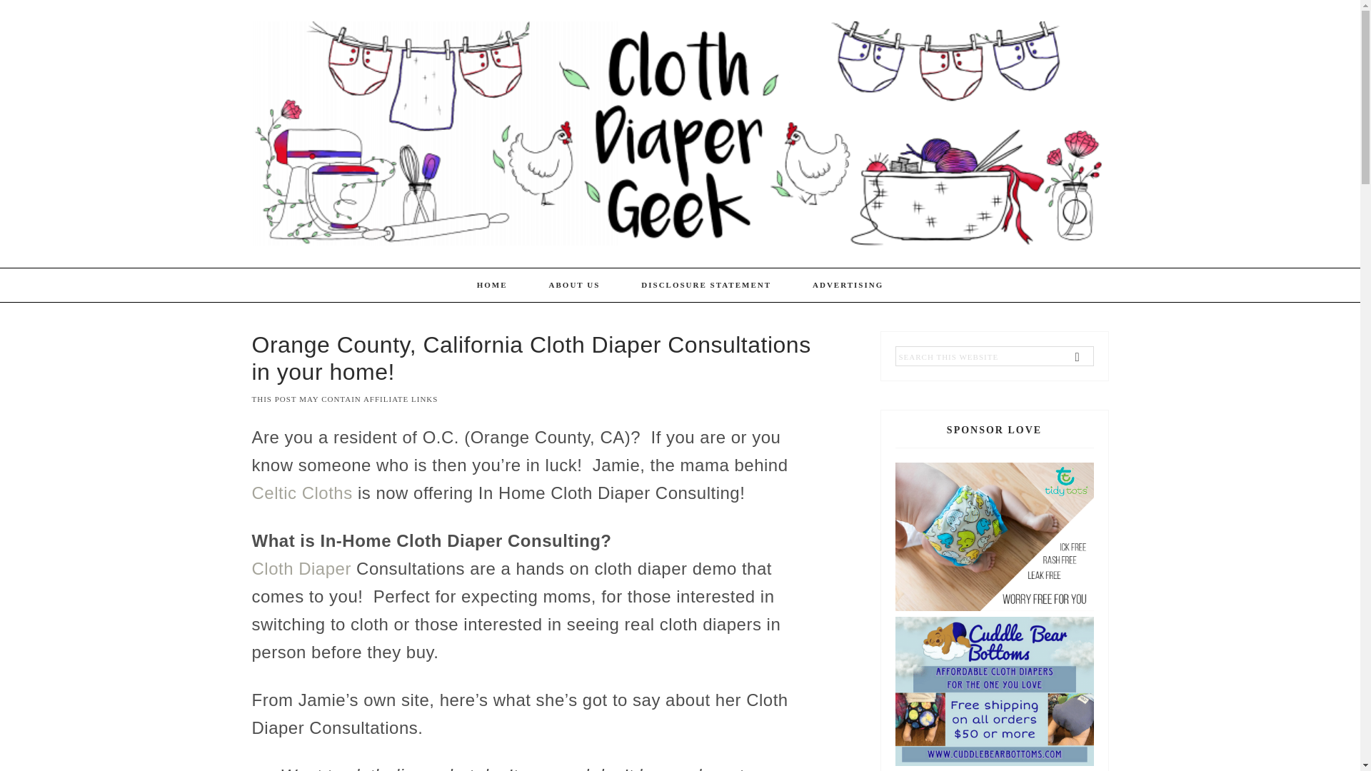  Describe the element at coordinates (492, 286) in the screenshot. I see `HOME` at that location.